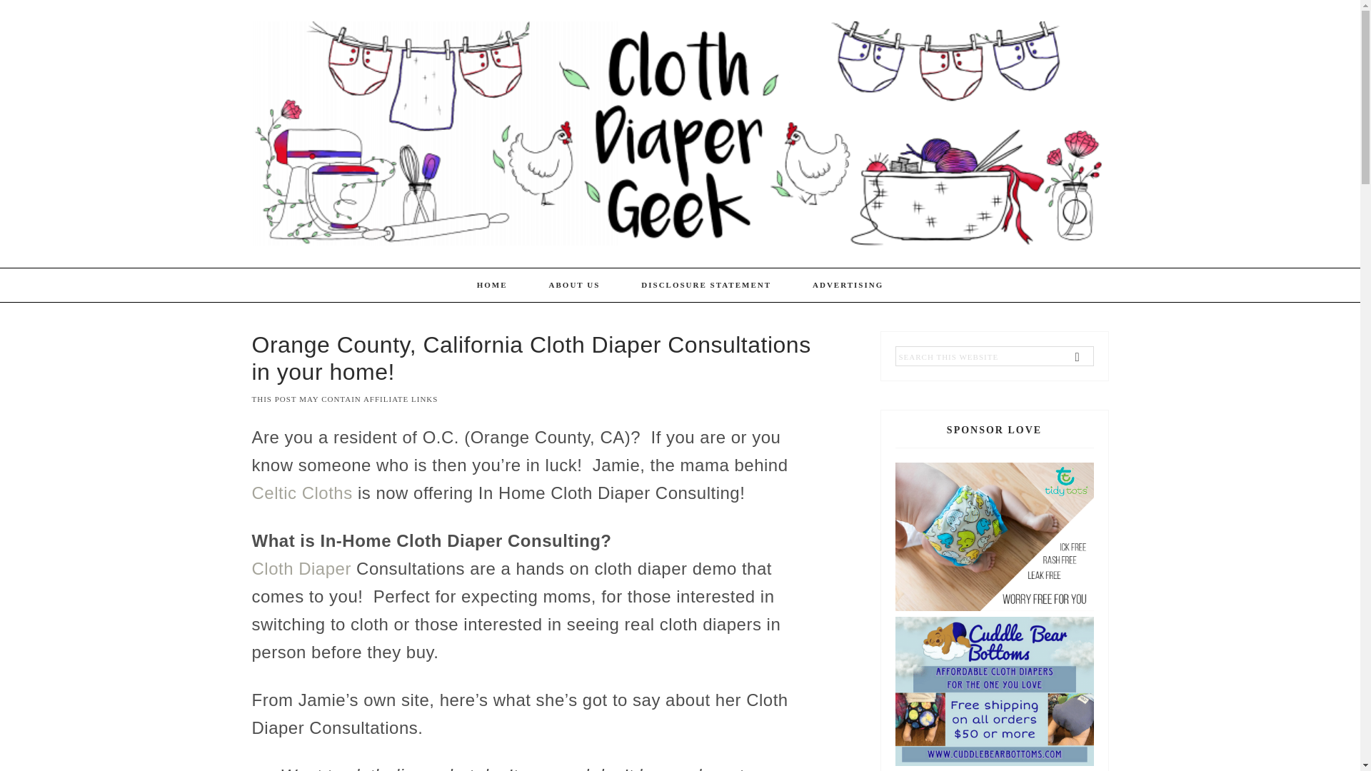  Describe the element at coordinates (492, 286) in the screenshot. I see `HOME` at that location.